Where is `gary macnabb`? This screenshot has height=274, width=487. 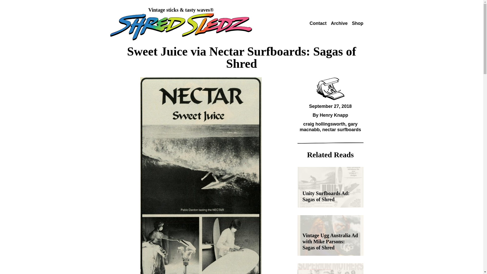
gary macnabb is located at coordinates (328, 127).